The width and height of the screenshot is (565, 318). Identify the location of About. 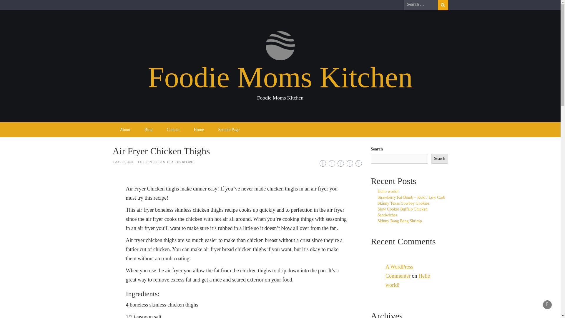
(125, 130).